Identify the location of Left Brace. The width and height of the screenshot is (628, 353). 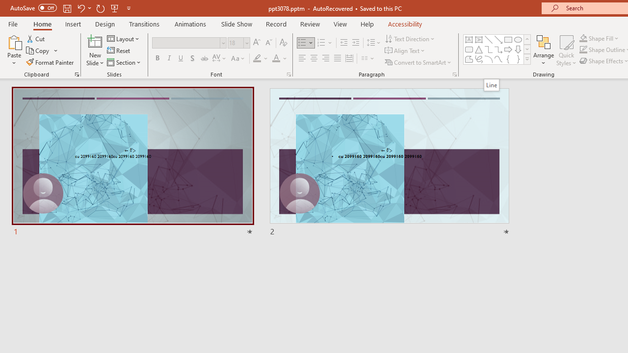
(508, 59).